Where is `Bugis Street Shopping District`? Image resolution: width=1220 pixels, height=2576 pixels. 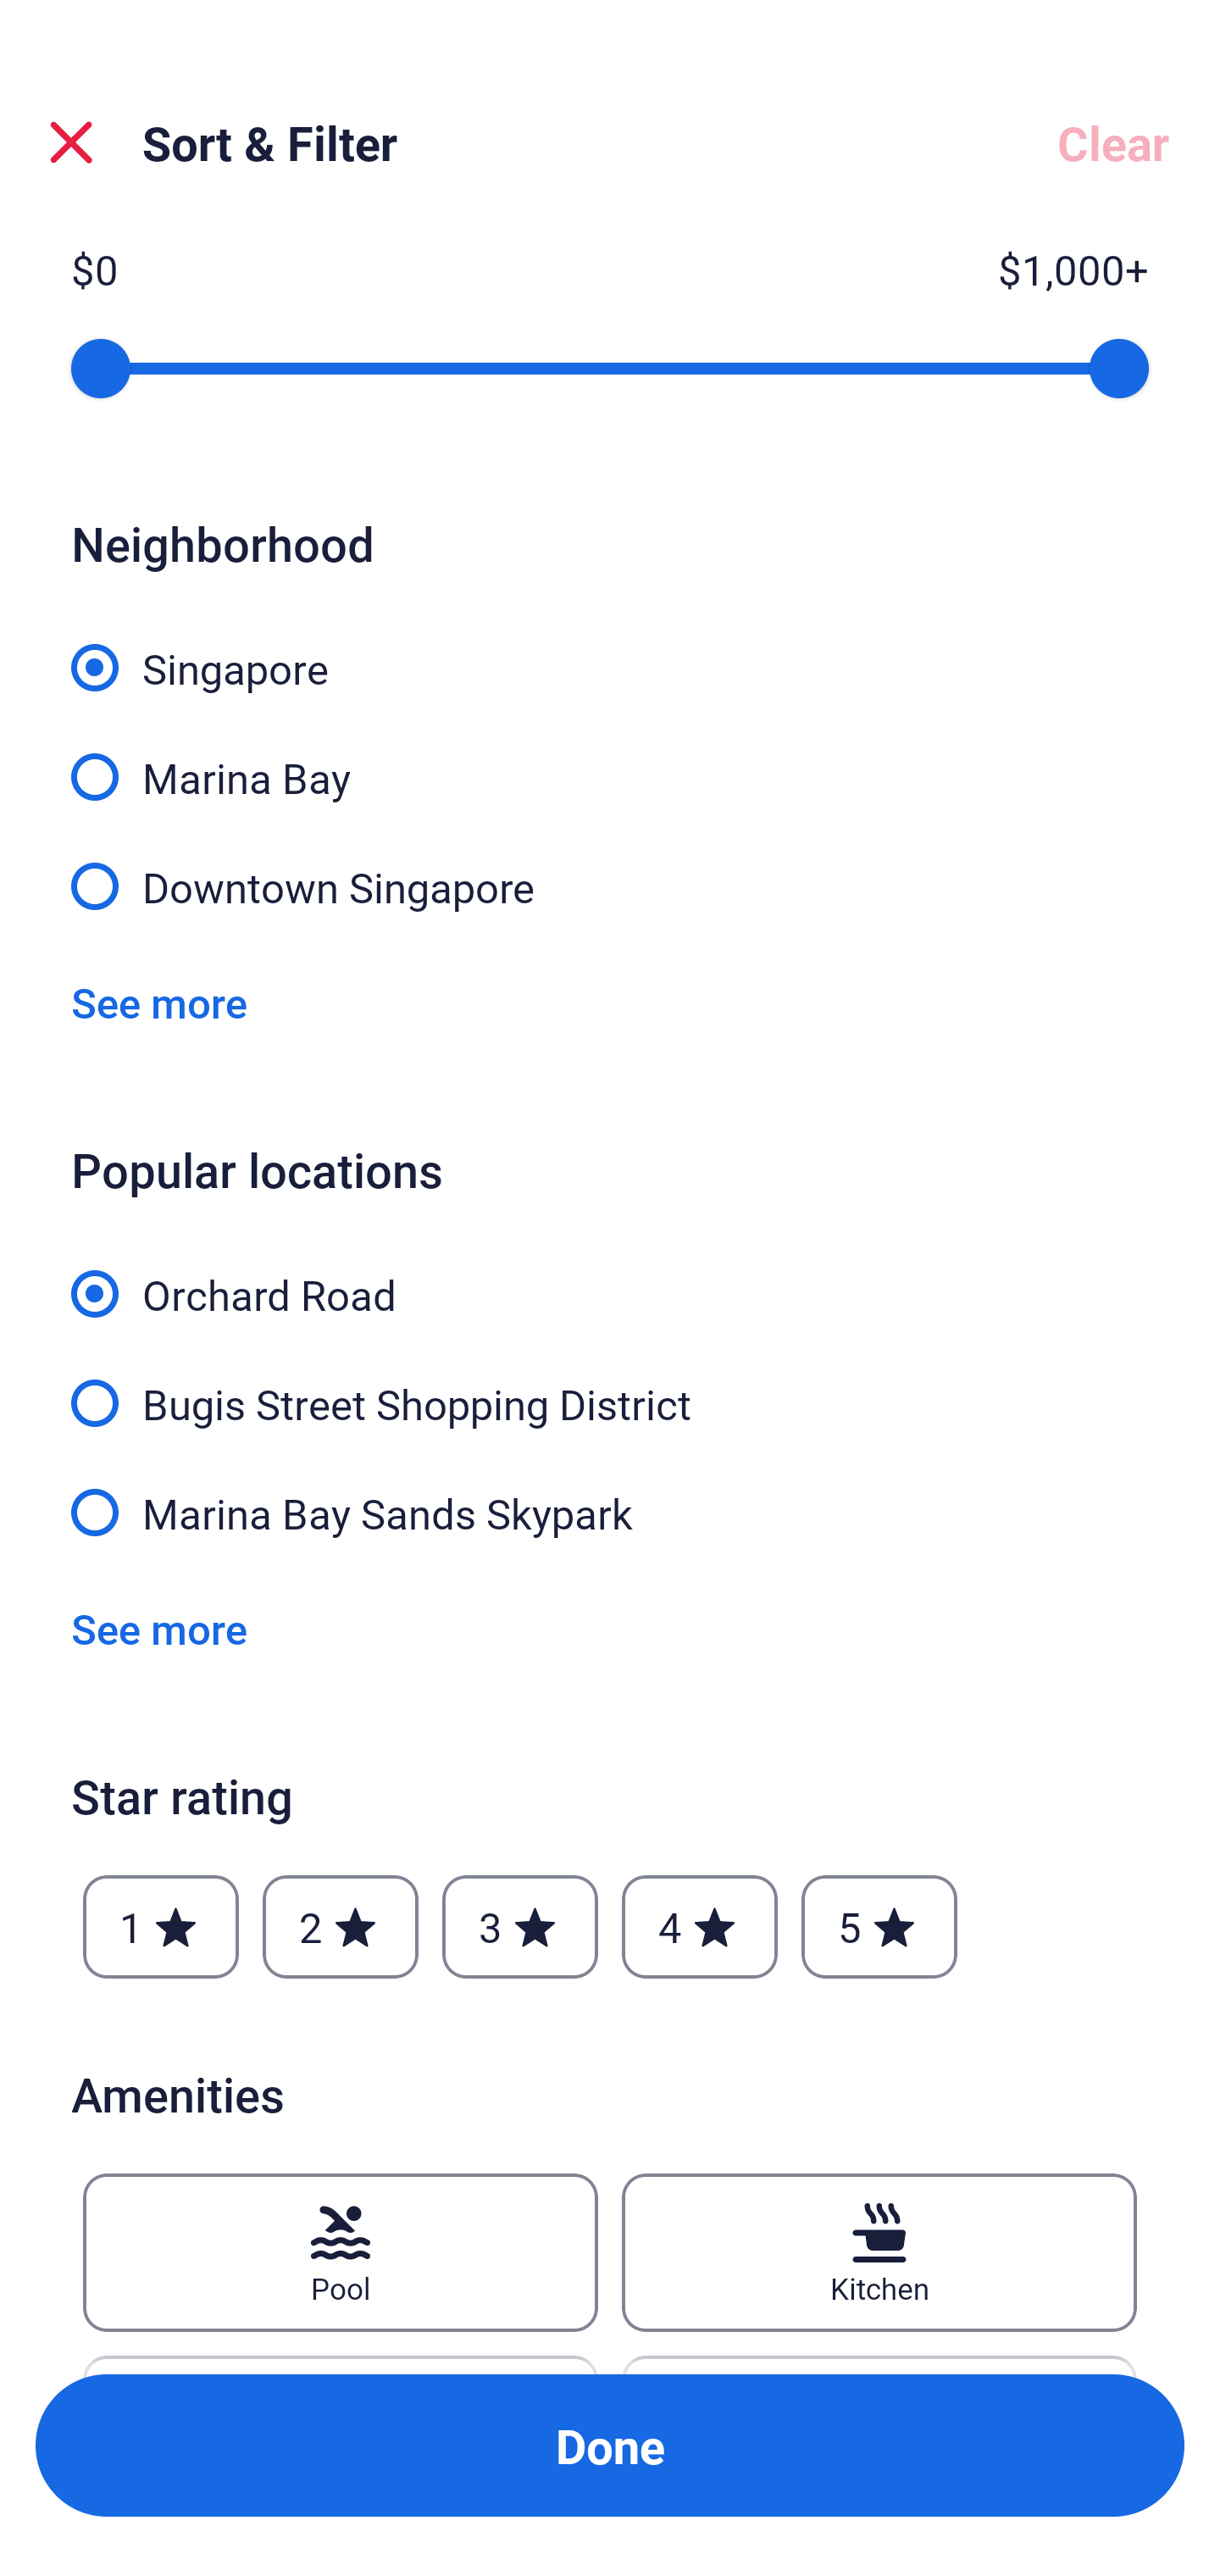 Bugis Street Shopping District is located at coordinates (610, 1385).